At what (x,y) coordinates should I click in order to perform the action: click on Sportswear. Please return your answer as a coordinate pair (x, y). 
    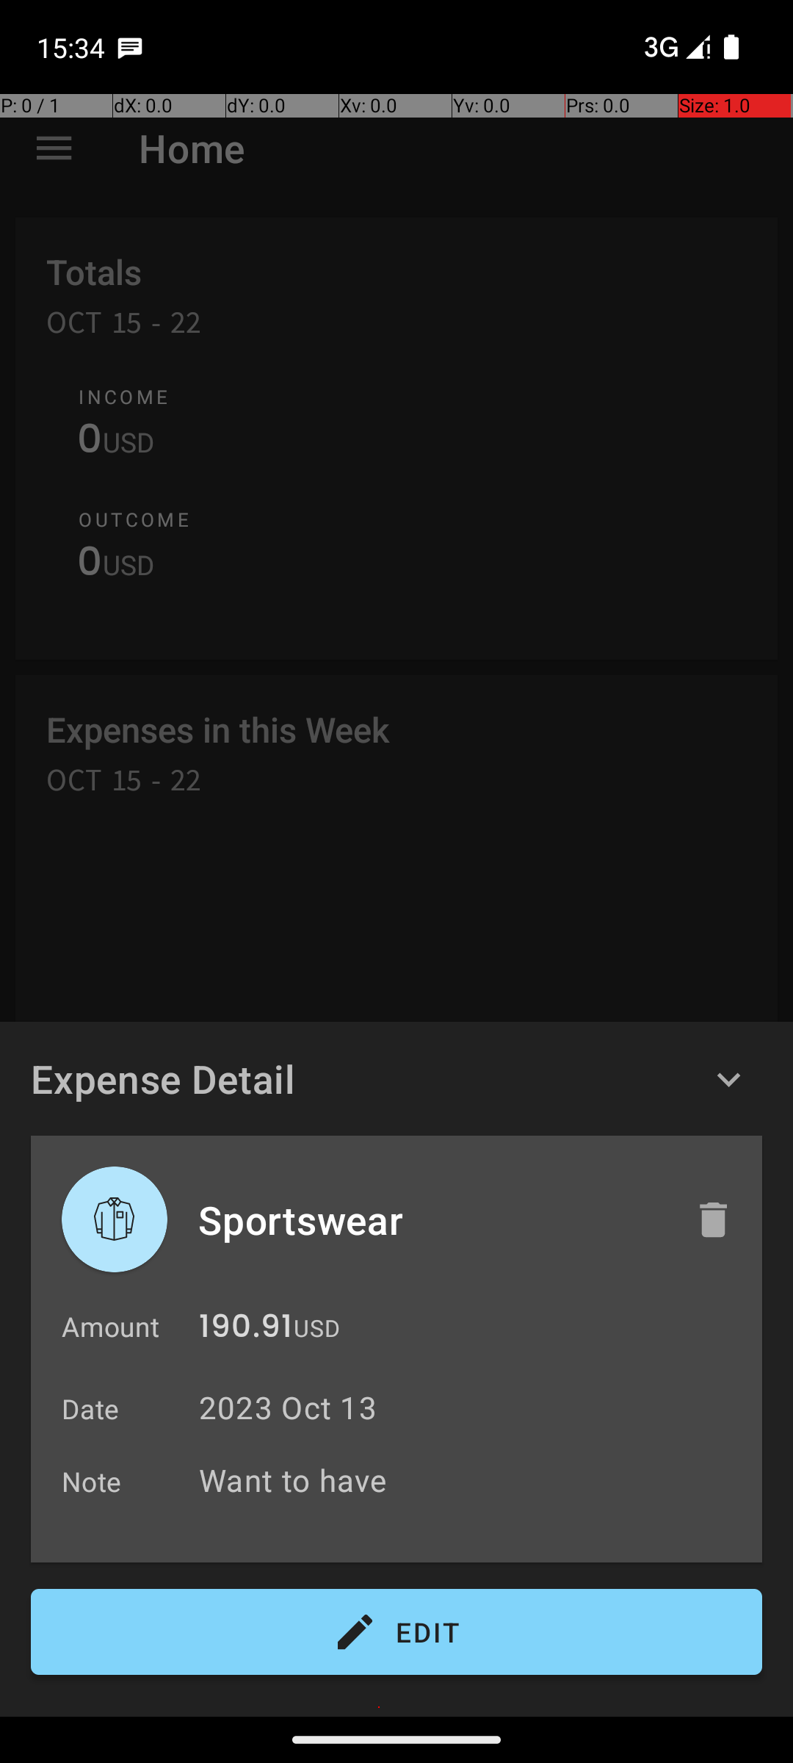
    Looking at the image, I should click on (431, 1219).